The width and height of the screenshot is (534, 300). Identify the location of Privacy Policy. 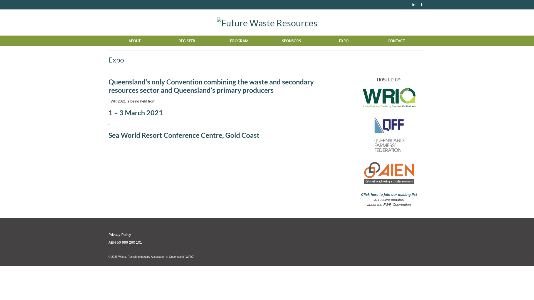
(120, 234).